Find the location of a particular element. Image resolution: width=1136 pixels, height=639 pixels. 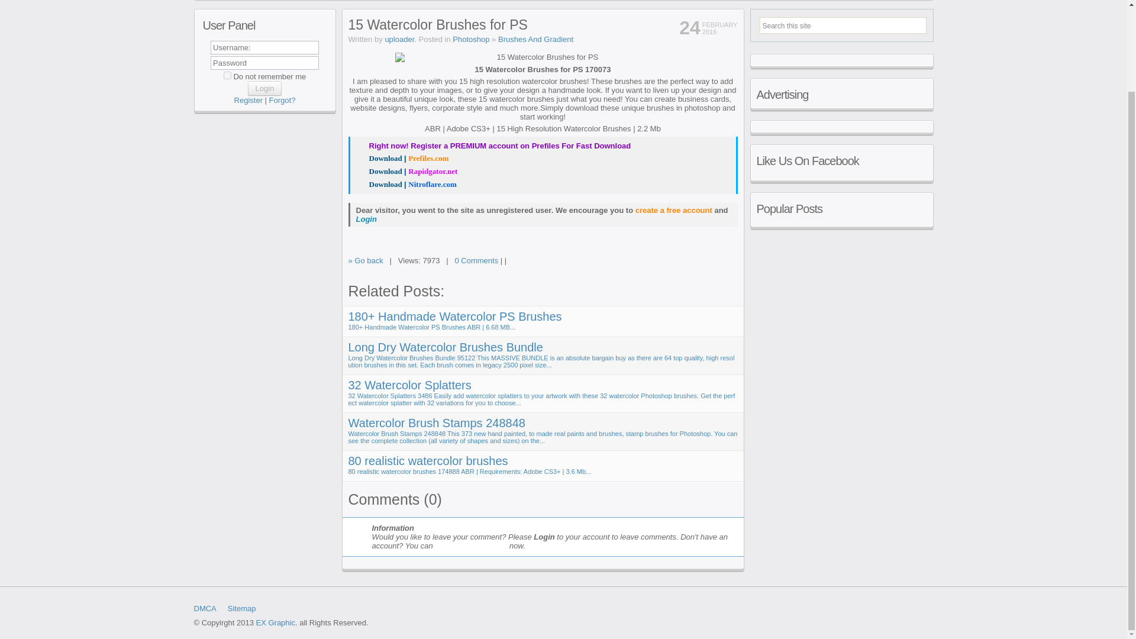

Bad is located at coordinates (692, 263).